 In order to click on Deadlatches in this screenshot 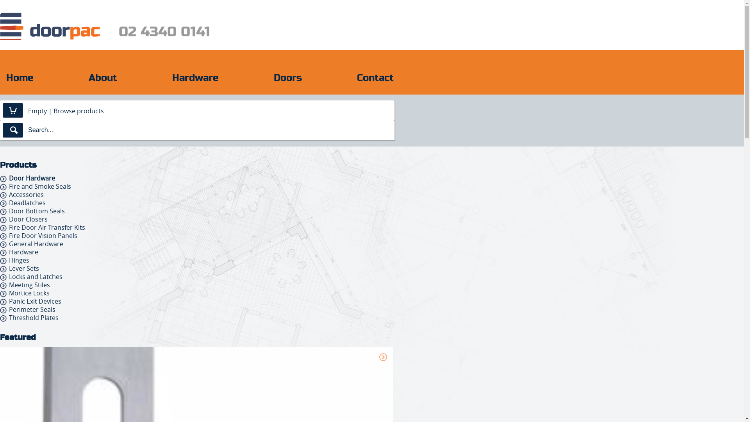, I will do `click(27, 203)`.